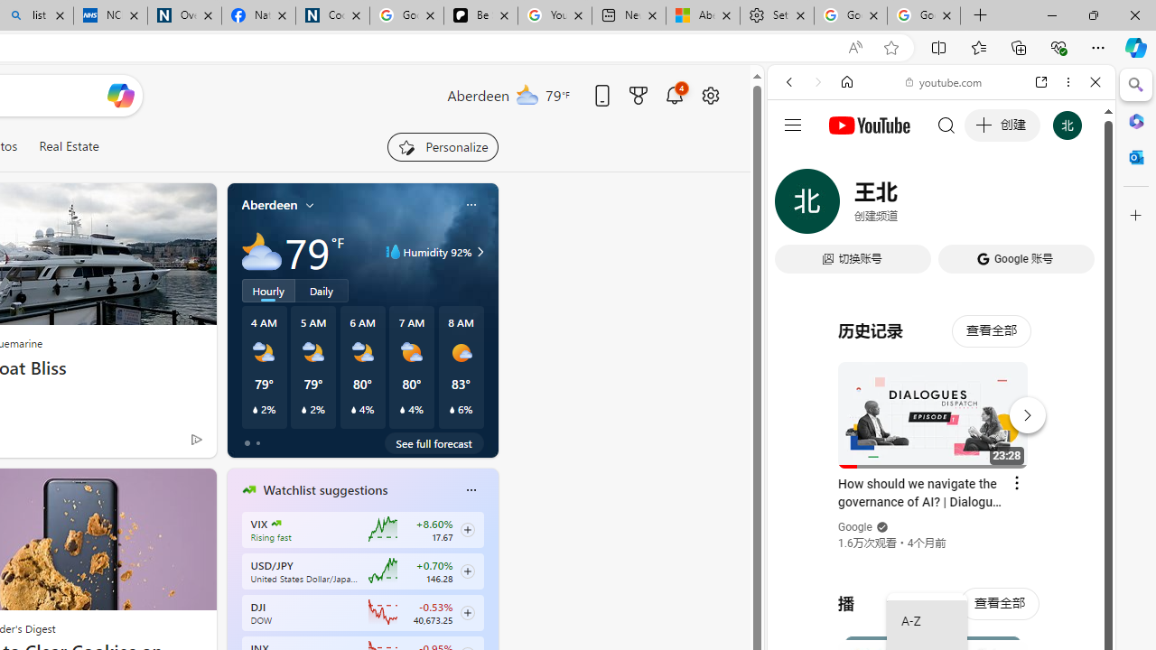 Image resolution: width=1156 pixels, height=650 pixels. I want to click on See full forecast, so click(433, 442).